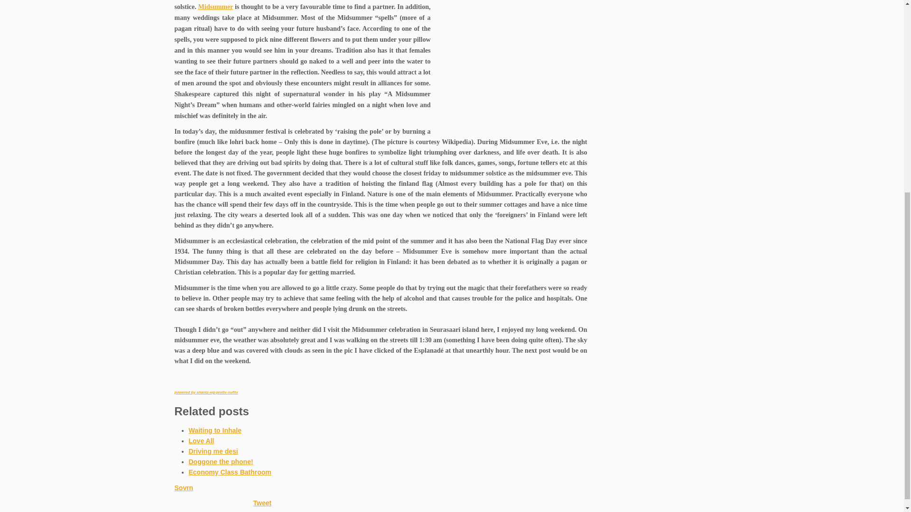  I want to click on Love All, so click(201, 441).